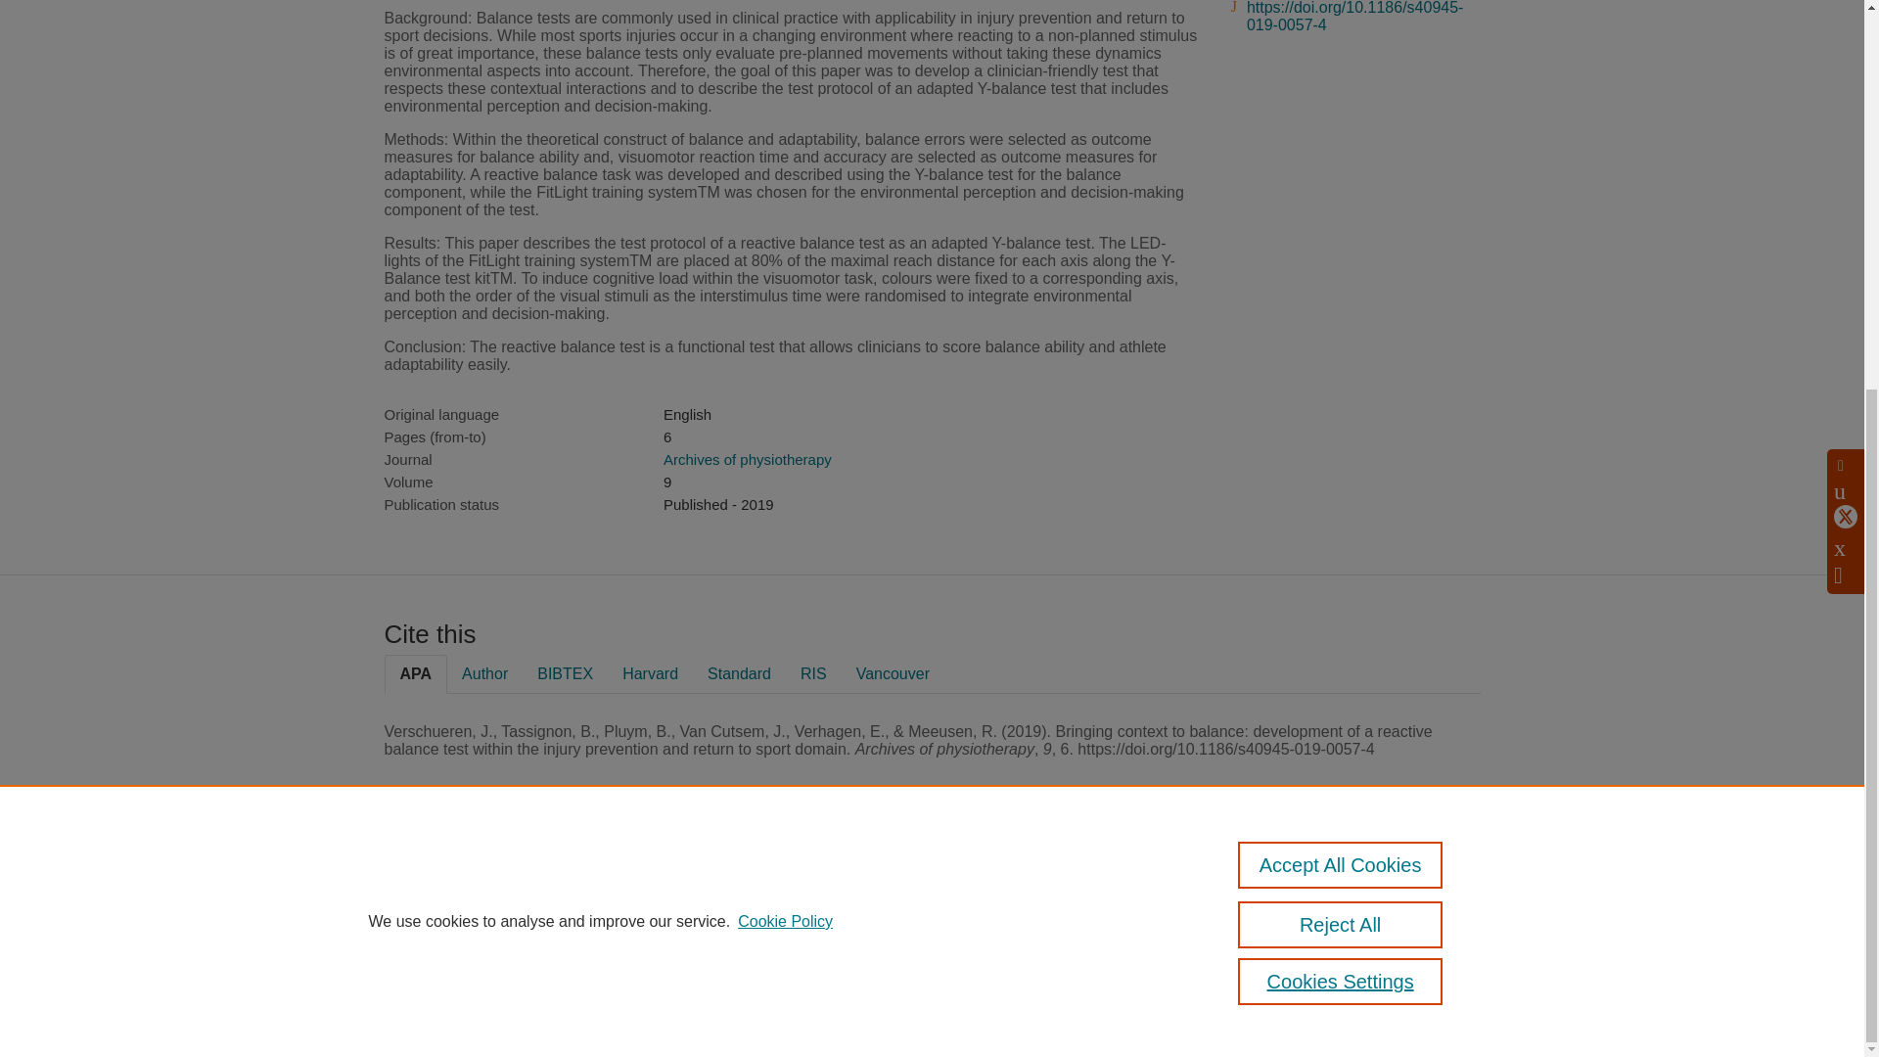 This screenshot has height=1057, width=1879. What do you see at coordinates (752, 1008) in the screenshot?
I see `Cookies Settings` at bounding box center [752, 1008].